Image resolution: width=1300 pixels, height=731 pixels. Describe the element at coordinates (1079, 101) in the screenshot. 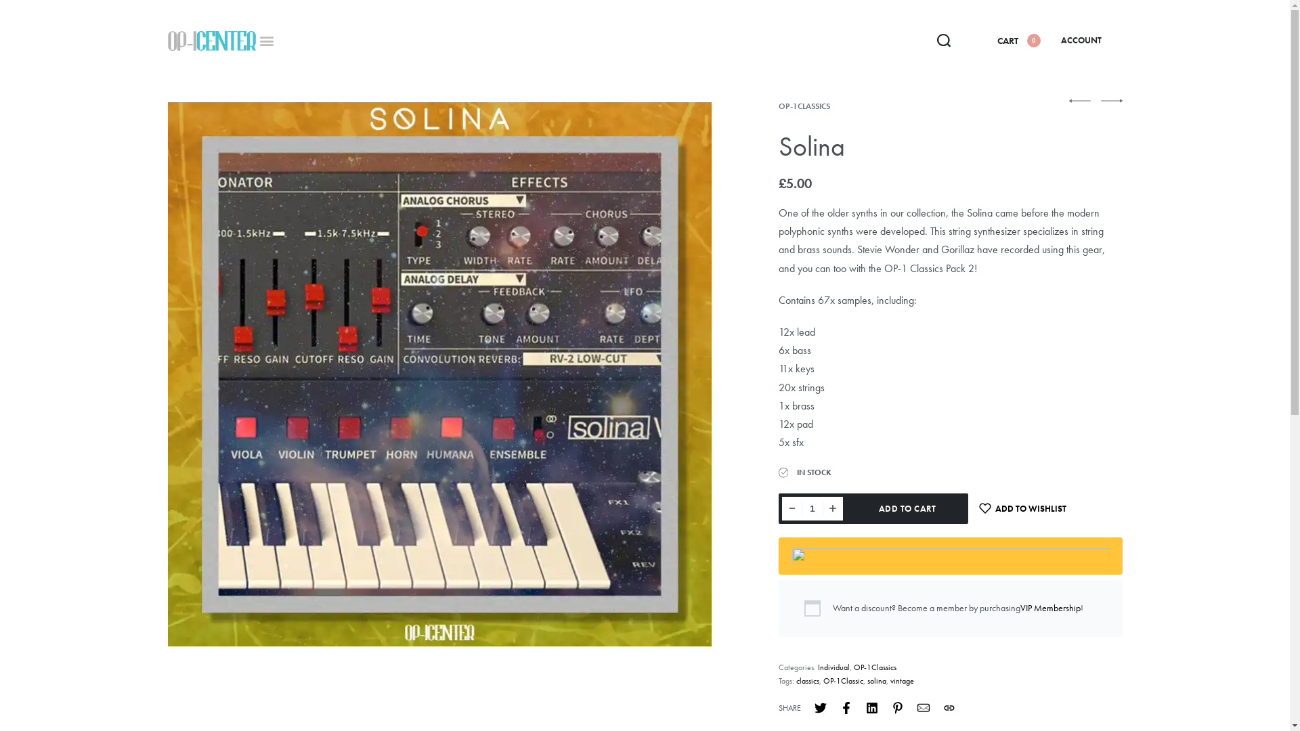

I see `Lo-Fi II` at that location.